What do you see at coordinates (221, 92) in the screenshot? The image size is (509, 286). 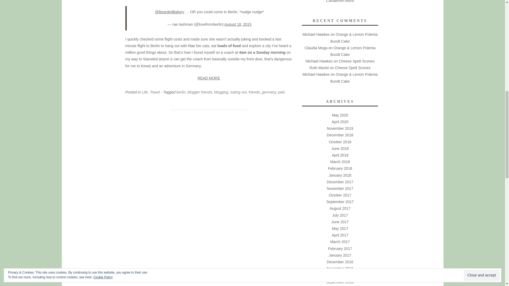 I see `blogging` at bounding box center [221, 92].